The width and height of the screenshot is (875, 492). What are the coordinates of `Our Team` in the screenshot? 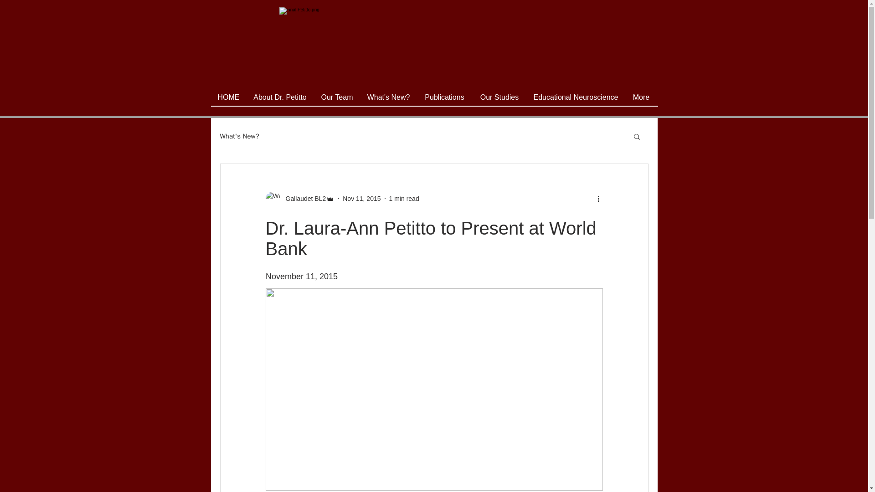 It's located at (336, 97).